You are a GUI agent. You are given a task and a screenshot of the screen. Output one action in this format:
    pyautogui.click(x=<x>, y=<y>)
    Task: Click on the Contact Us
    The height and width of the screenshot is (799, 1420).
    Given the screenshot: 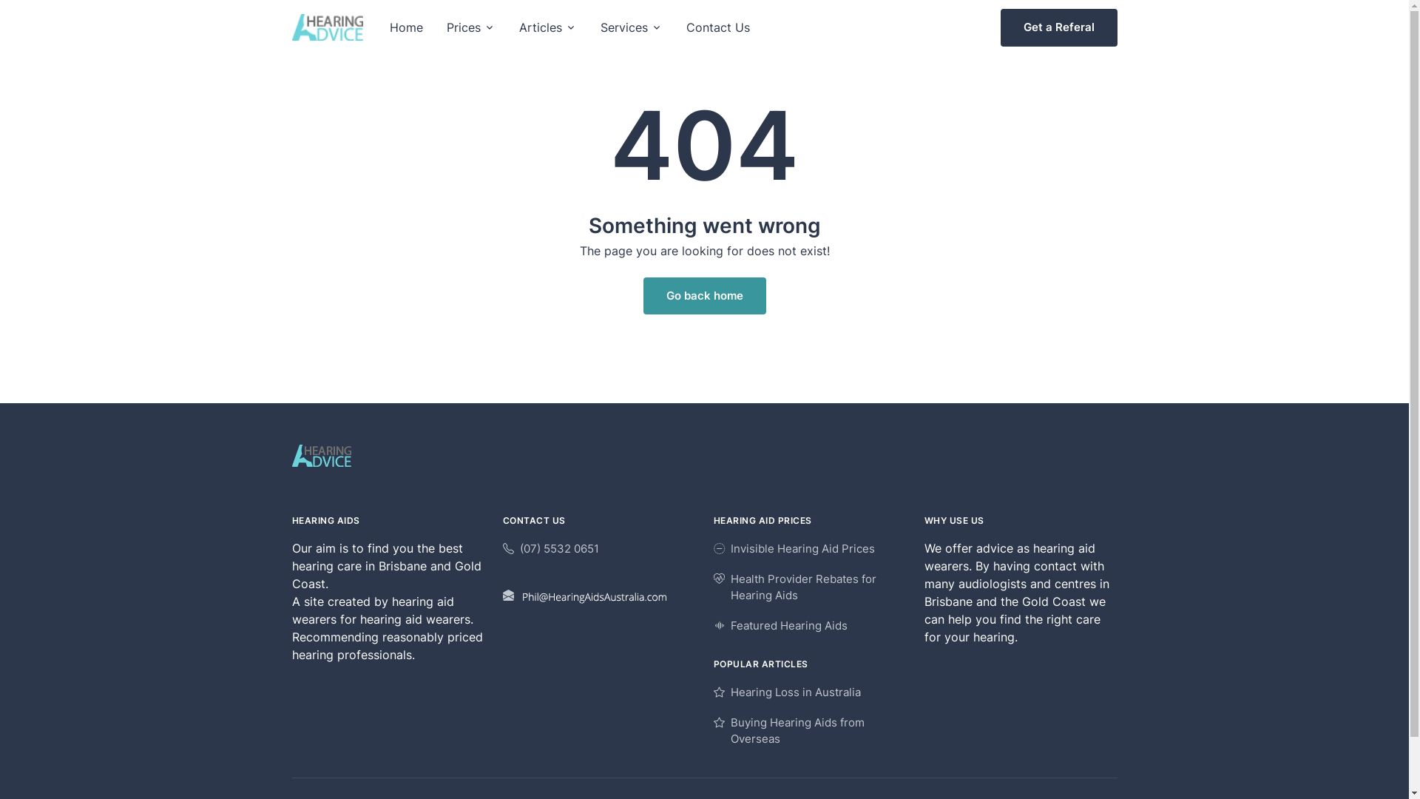 What is the action you would take?
    pyautogui.click(x=718, y=27)
    